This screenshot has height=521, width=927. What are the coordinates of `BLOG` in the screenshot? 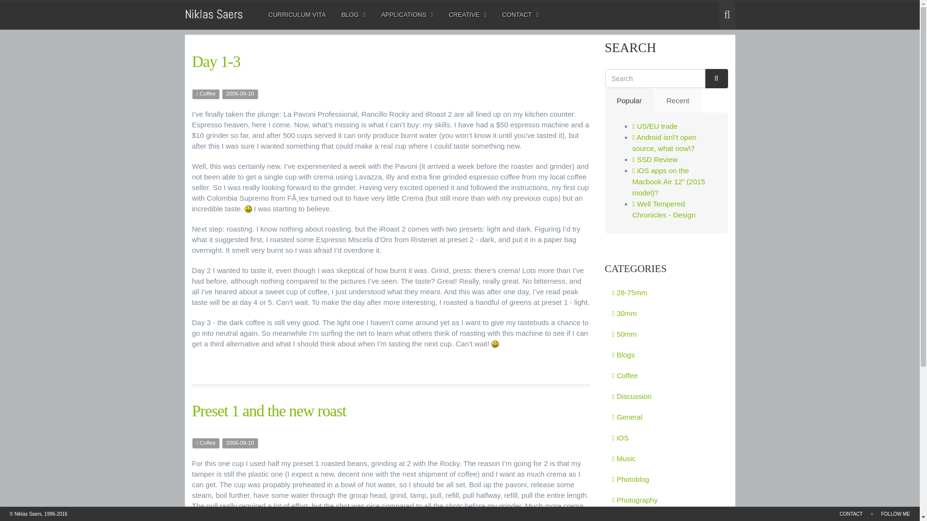 It's located at (404, 14).